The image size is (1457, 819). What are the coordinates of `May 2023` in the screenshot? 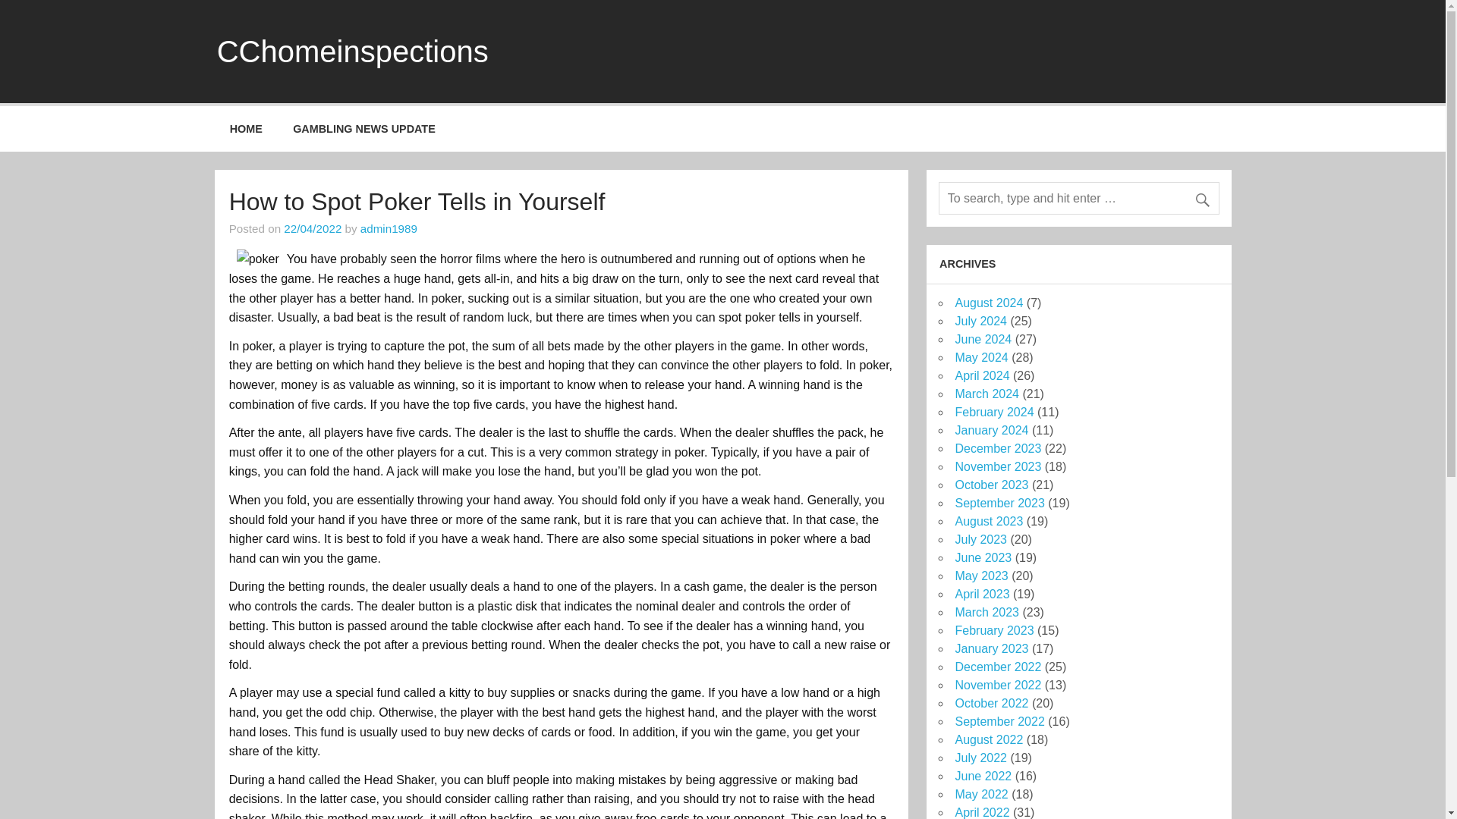 It's located at (980, 575).